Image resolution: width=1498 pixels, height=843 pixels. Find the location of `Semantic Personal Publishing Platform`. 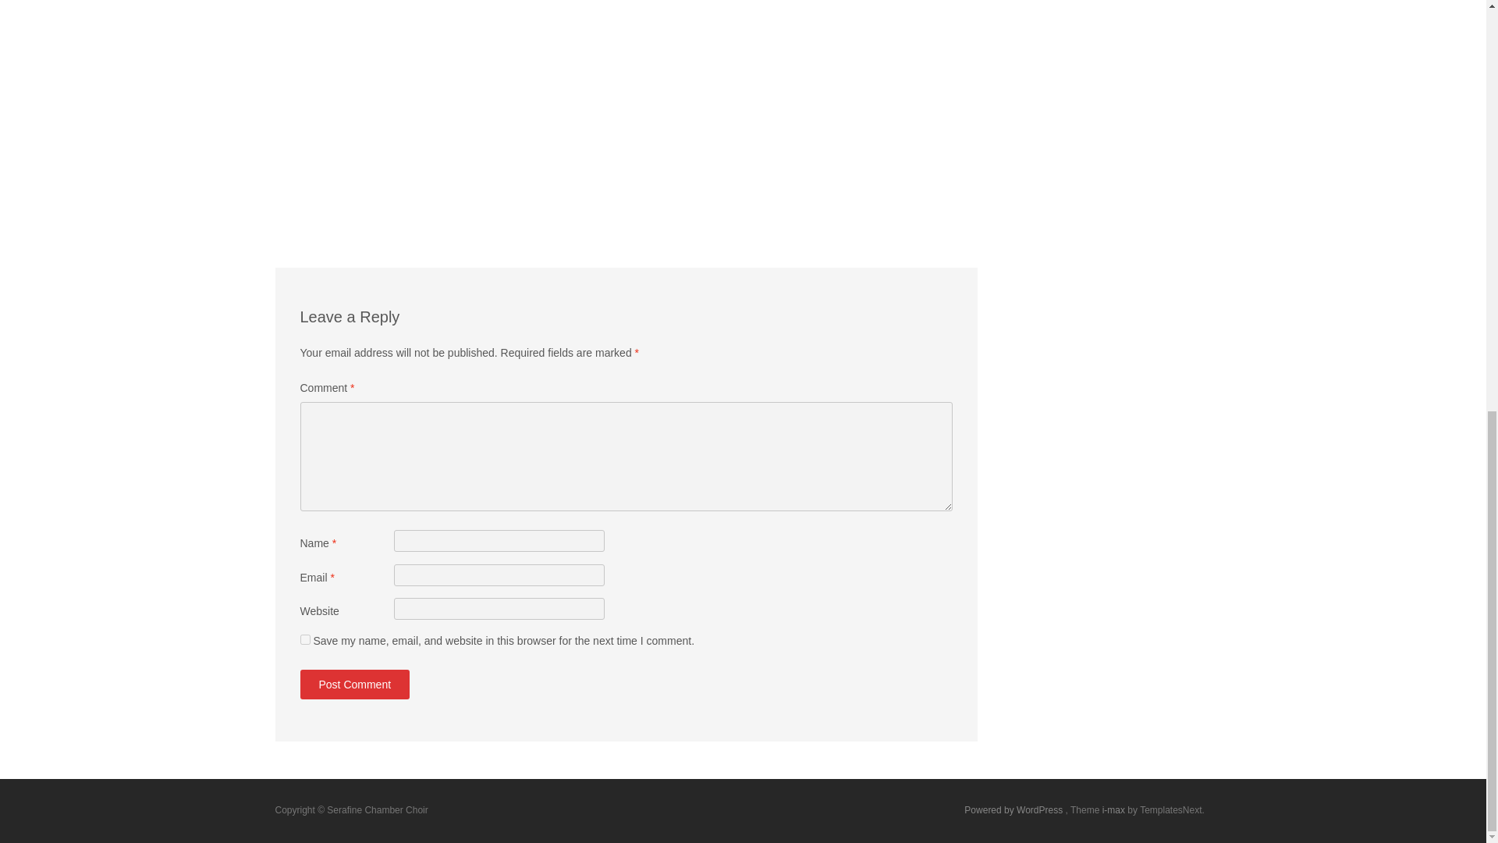

Semantic Personal Publishing Platform is located at coordinates (1014, 810).